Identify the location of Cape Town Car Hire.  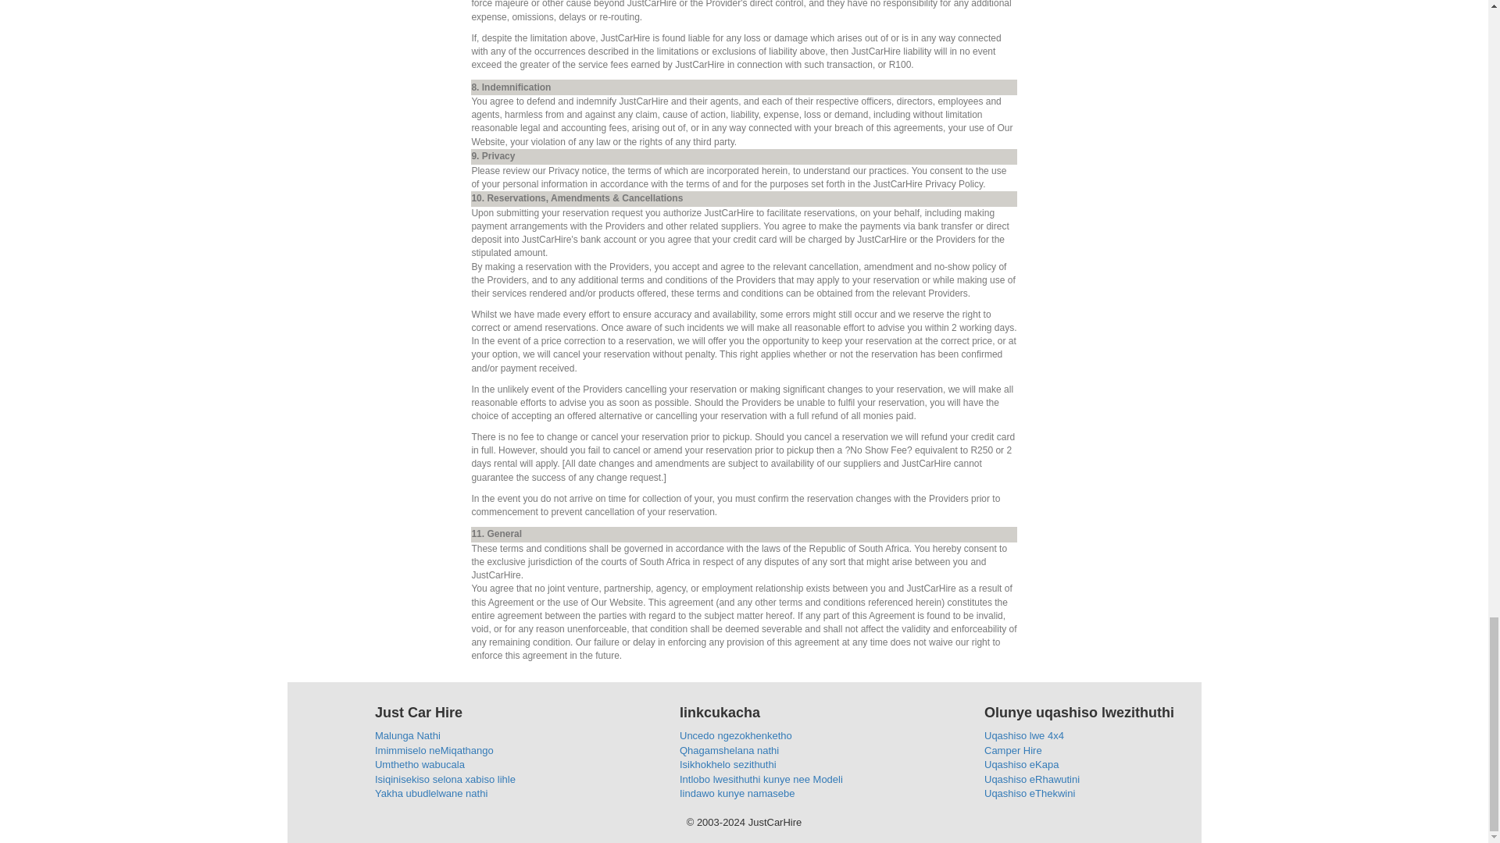
(1021, 765).